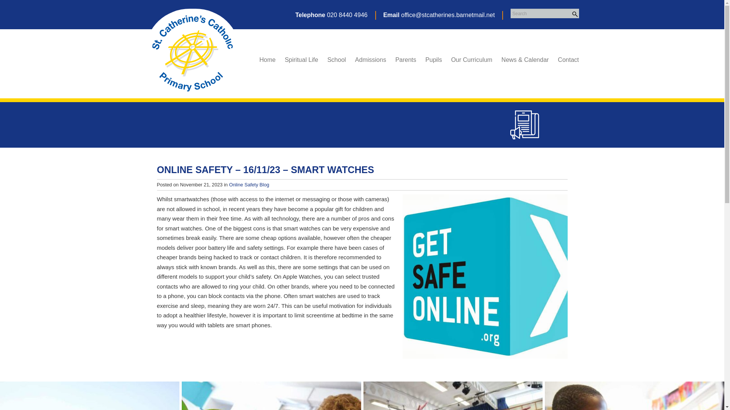 Image resolution: width=730 pixels, height=410 pixels. What do you see at coordinates (406, 60) in the screenshot?
I see `Parents` at bounding box center [406, 60].